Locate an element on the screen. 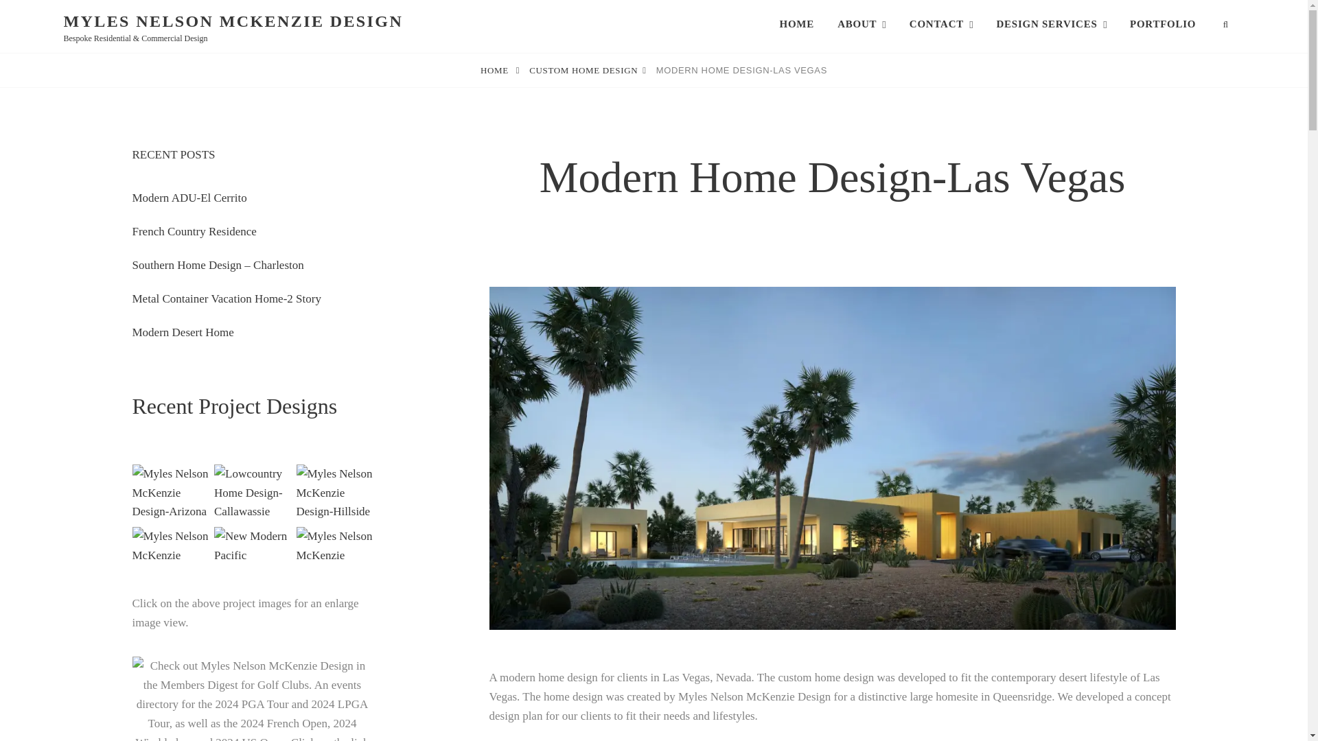 Image resolution: width=1318 pixels, height=741 pixels. DESIGN SERVICES is located at coordinates (1051, 23).